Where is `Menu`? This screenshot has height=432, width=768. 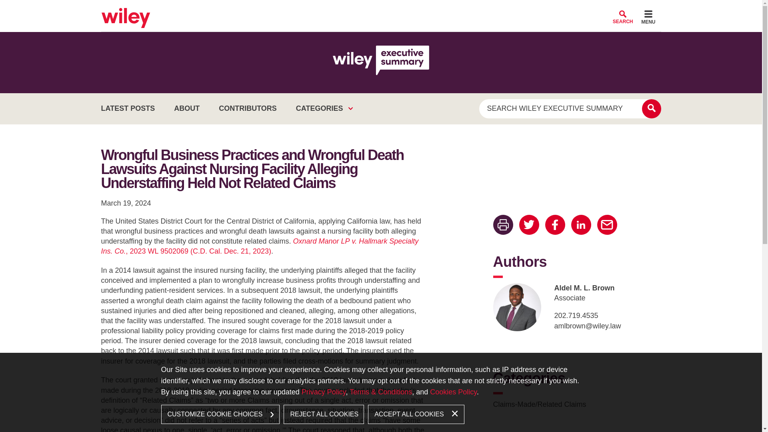
Menu is located at coordinates (648, 18).